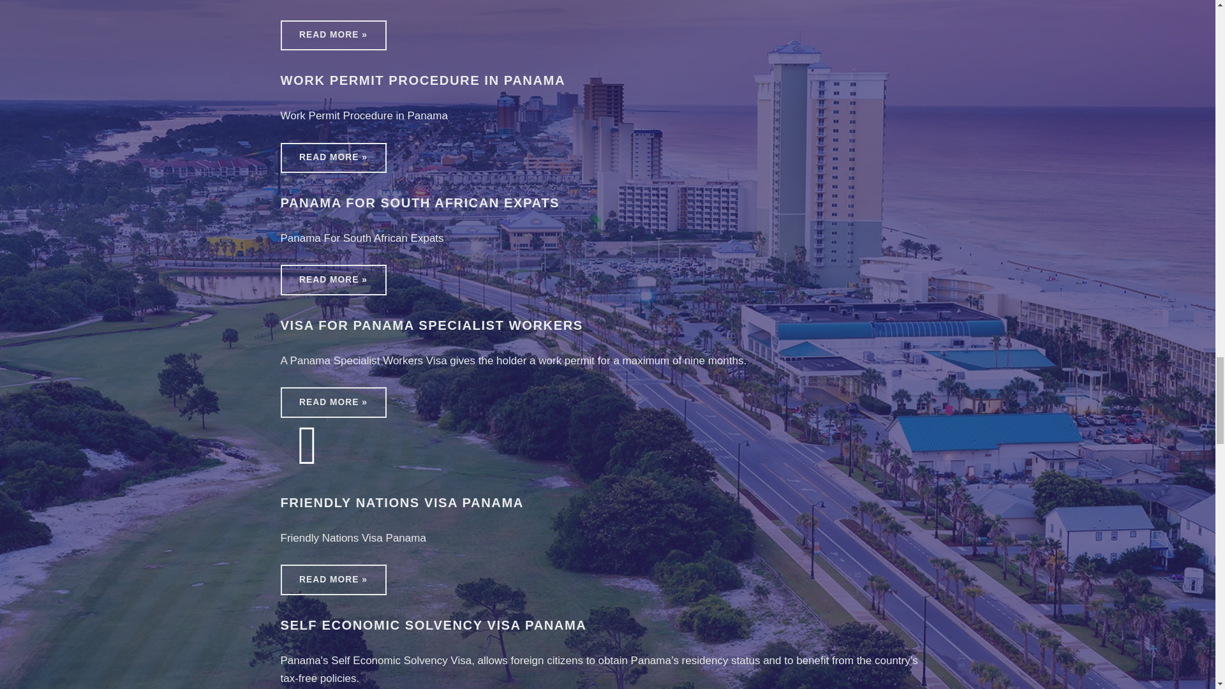 The height and width of the screenshot is (689, 1225). I want to click on VISA FOR PANAMA SPECIALIST WORKERS, so click(431, 325).